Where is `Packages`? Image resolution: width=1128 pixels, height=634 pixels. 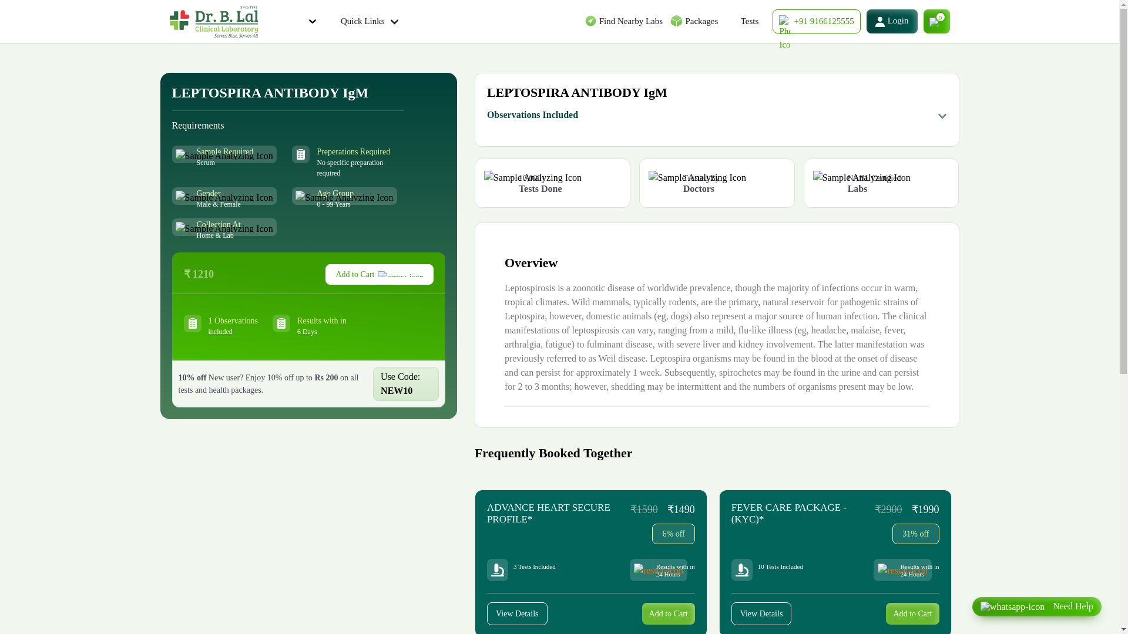 Packages is located at coordinates (701, 21).